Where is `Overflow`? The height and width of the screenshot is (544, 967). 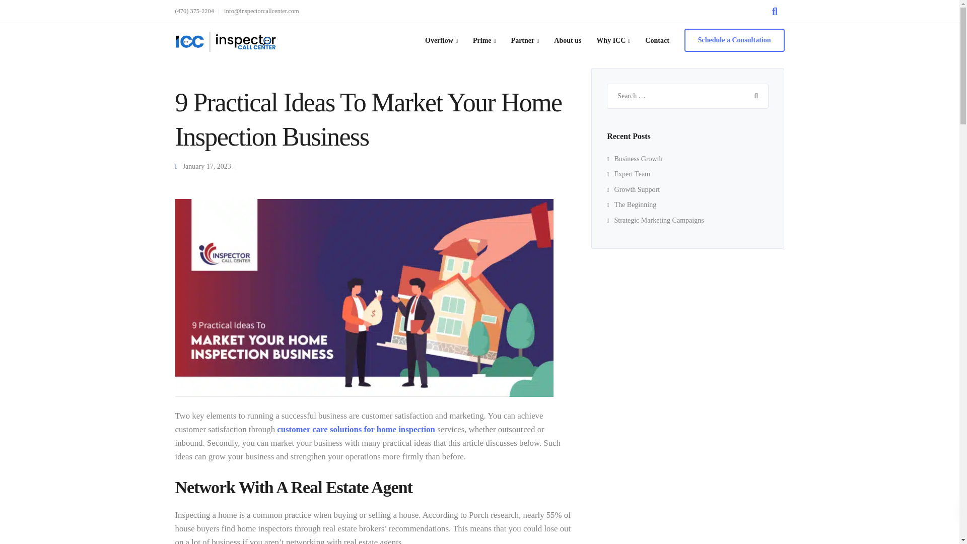 Overflow is located at coordinates (441, 40).